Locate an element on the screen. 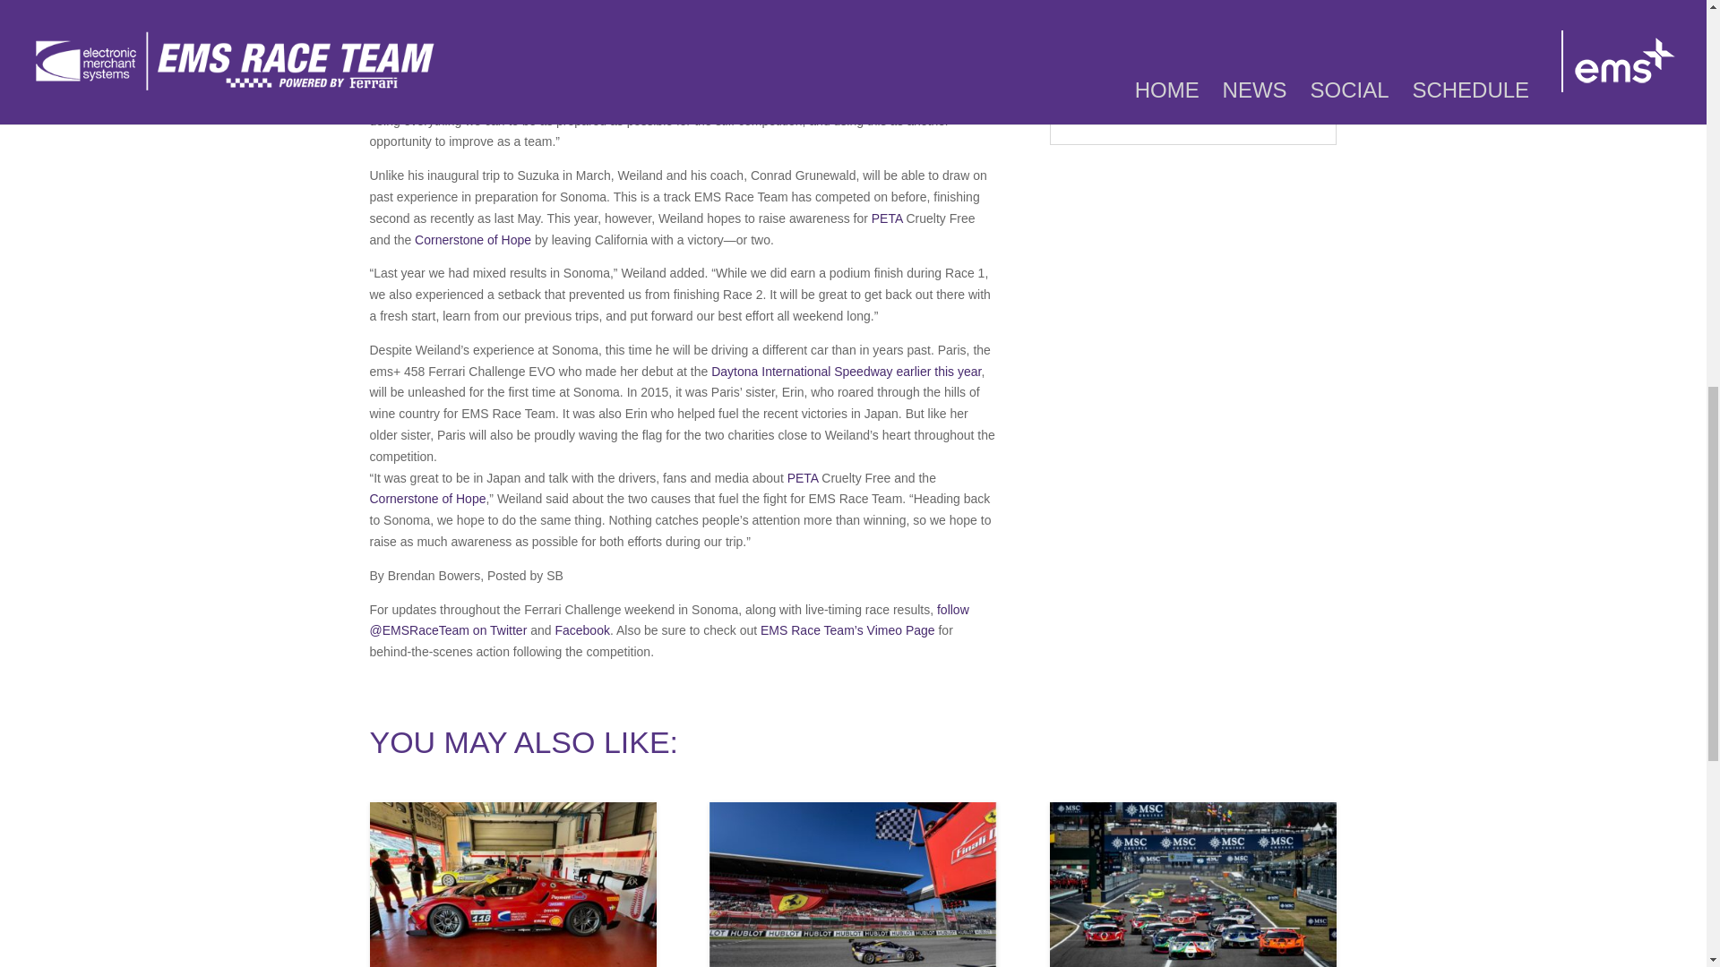 This screenshot has width=1720, height=967. PETA is located at coordinates (887, 218).